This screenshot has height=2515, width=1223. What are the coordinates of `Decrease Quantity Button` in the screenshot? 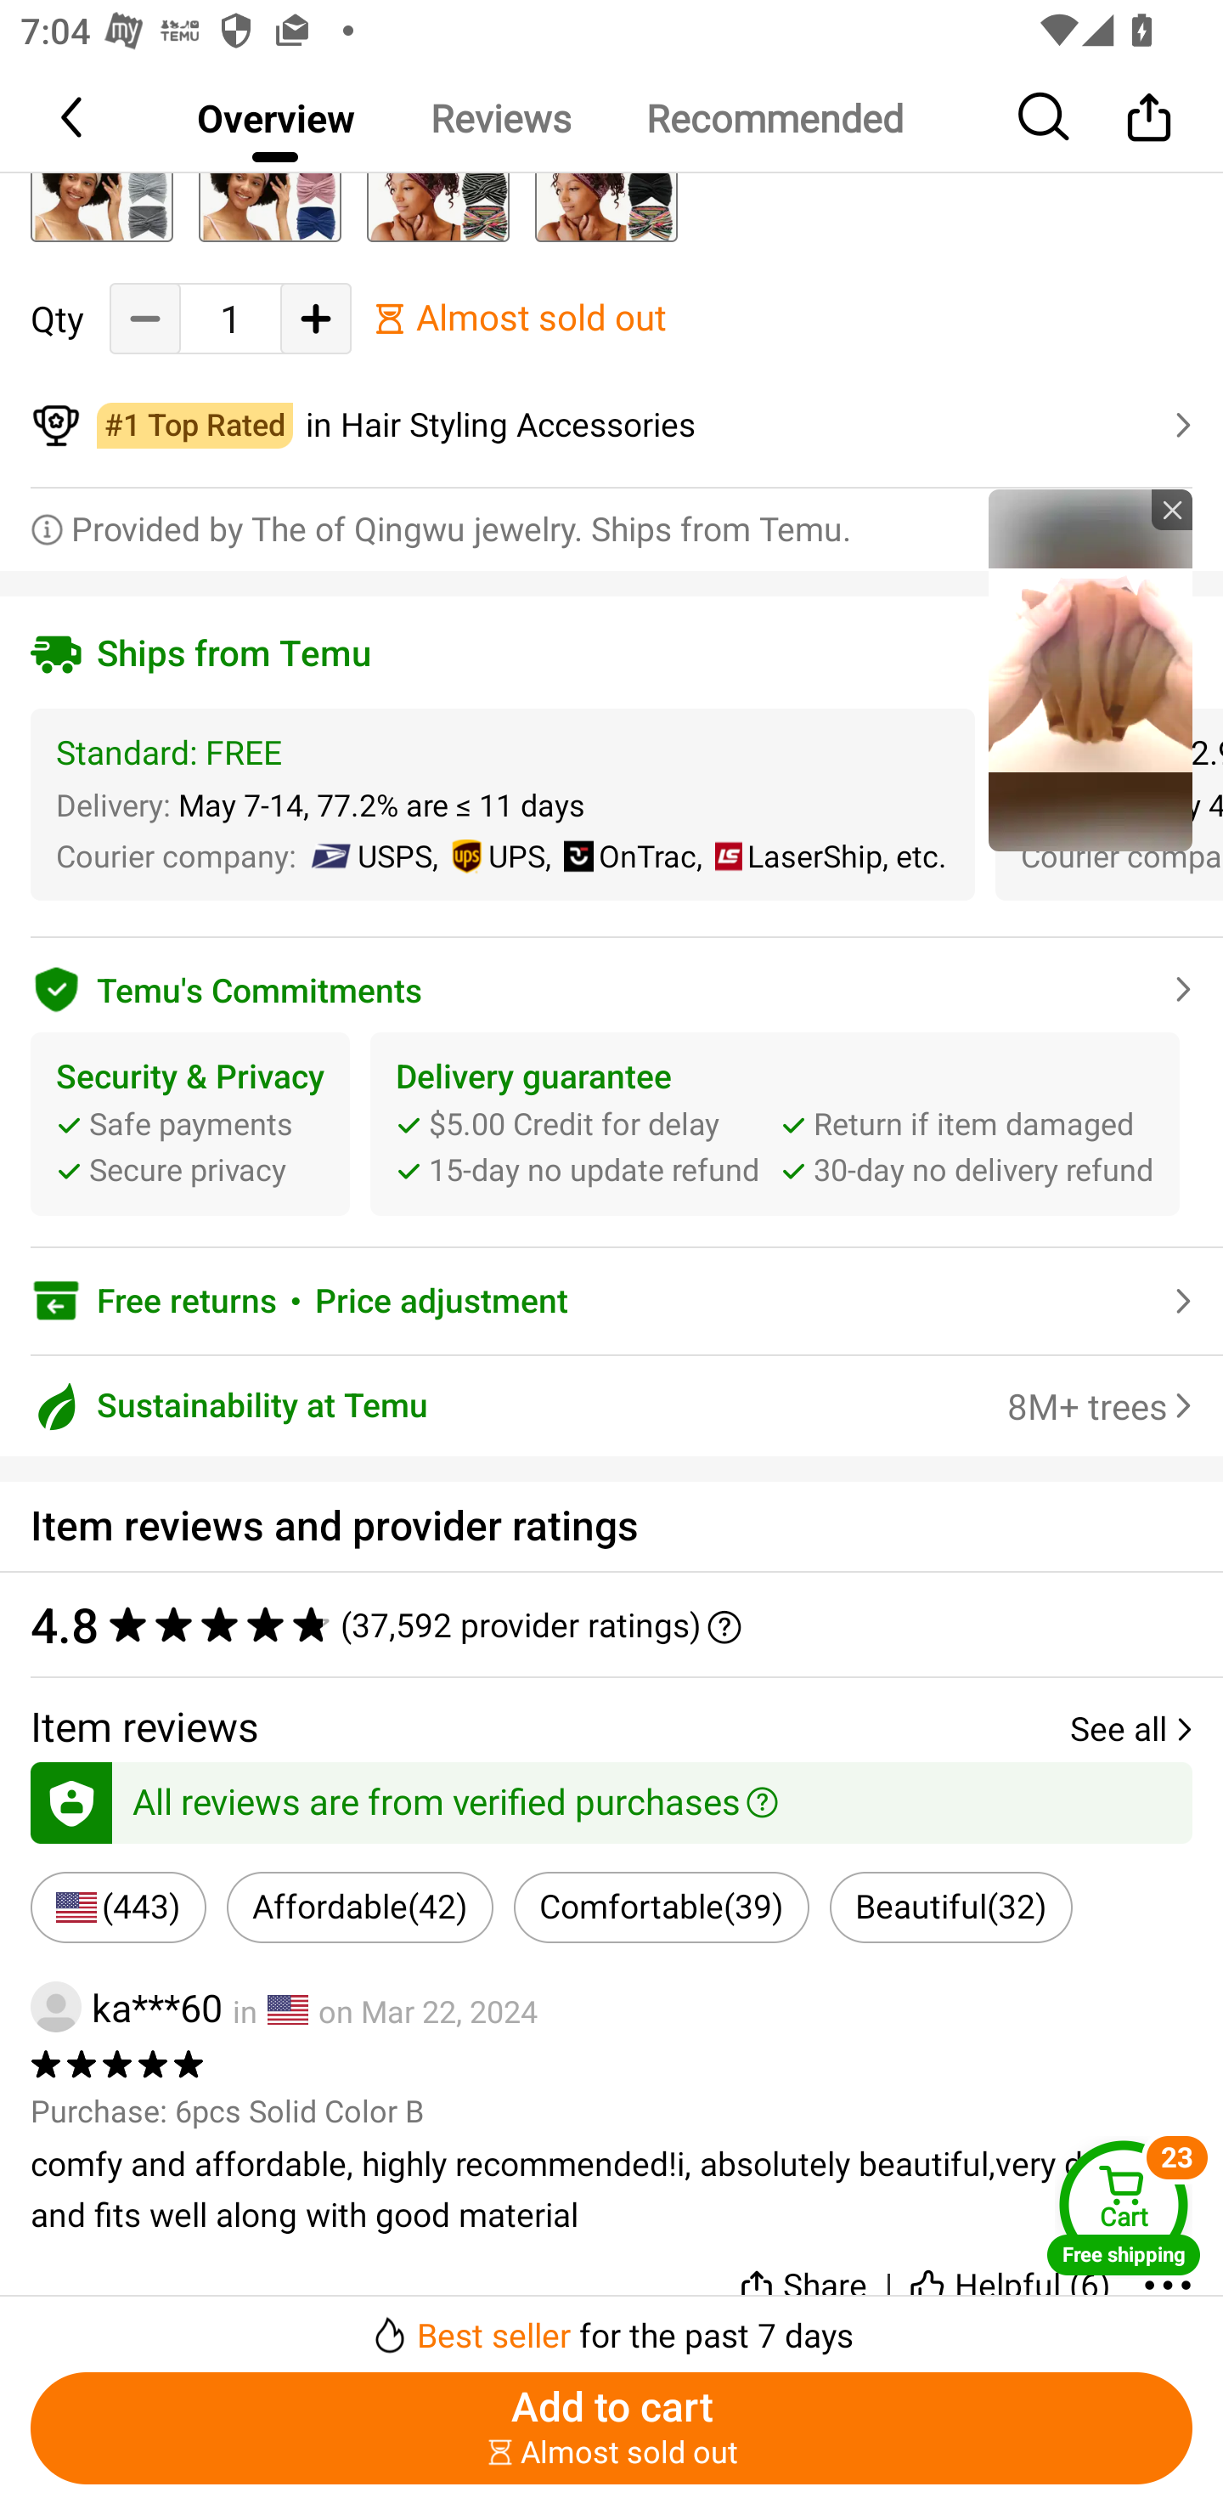 It's located at (145, 318).